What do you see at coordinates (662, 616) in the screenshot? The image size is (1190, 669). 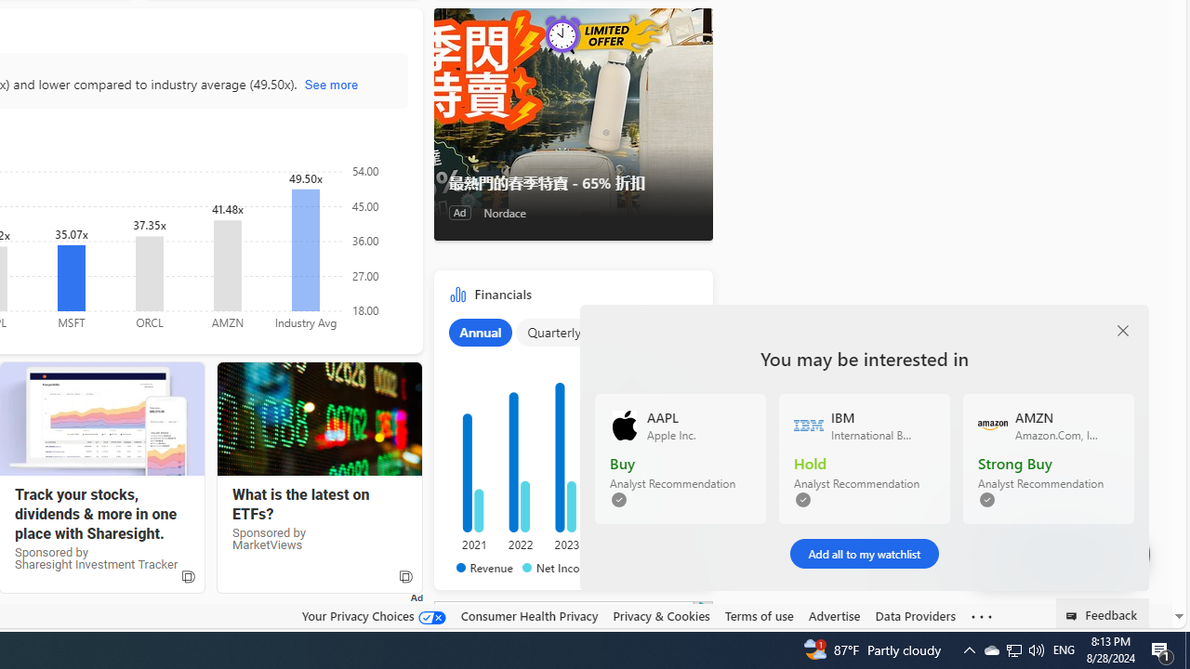 I see `Privacy & Cookies` at bounding box center [662, 616].